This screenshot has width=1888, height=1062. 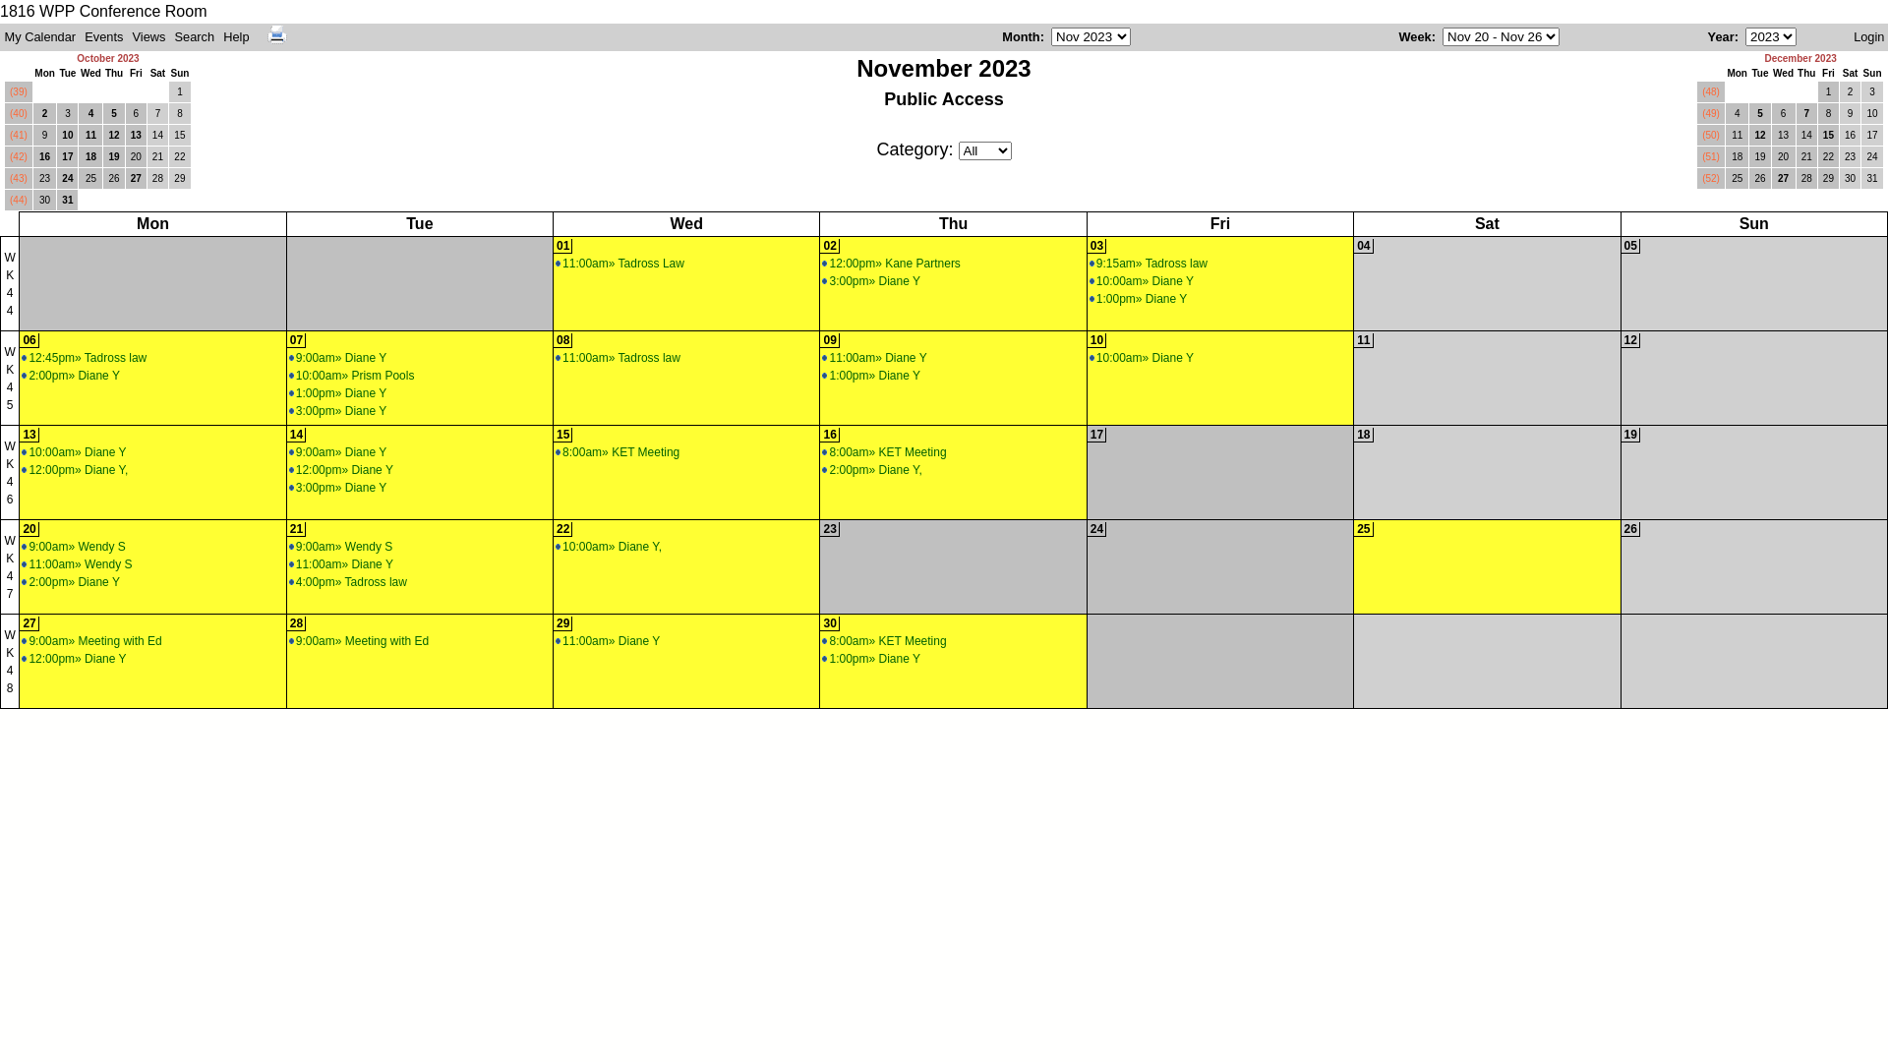 What do you see at coordinates (1872, 179) in the screenshot?
I see `31` at bounding box center [1872, 179].